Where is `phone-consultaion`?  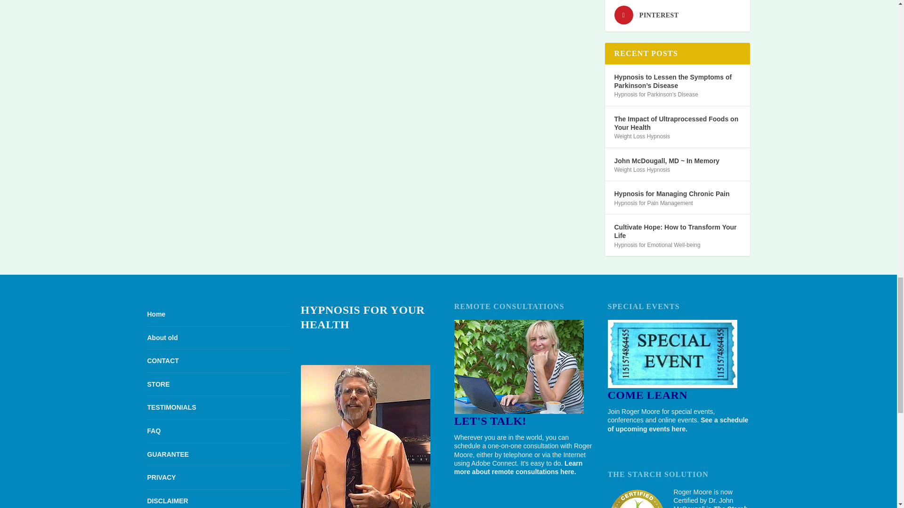 phone-consultaion is located at coordinates (518, 367).